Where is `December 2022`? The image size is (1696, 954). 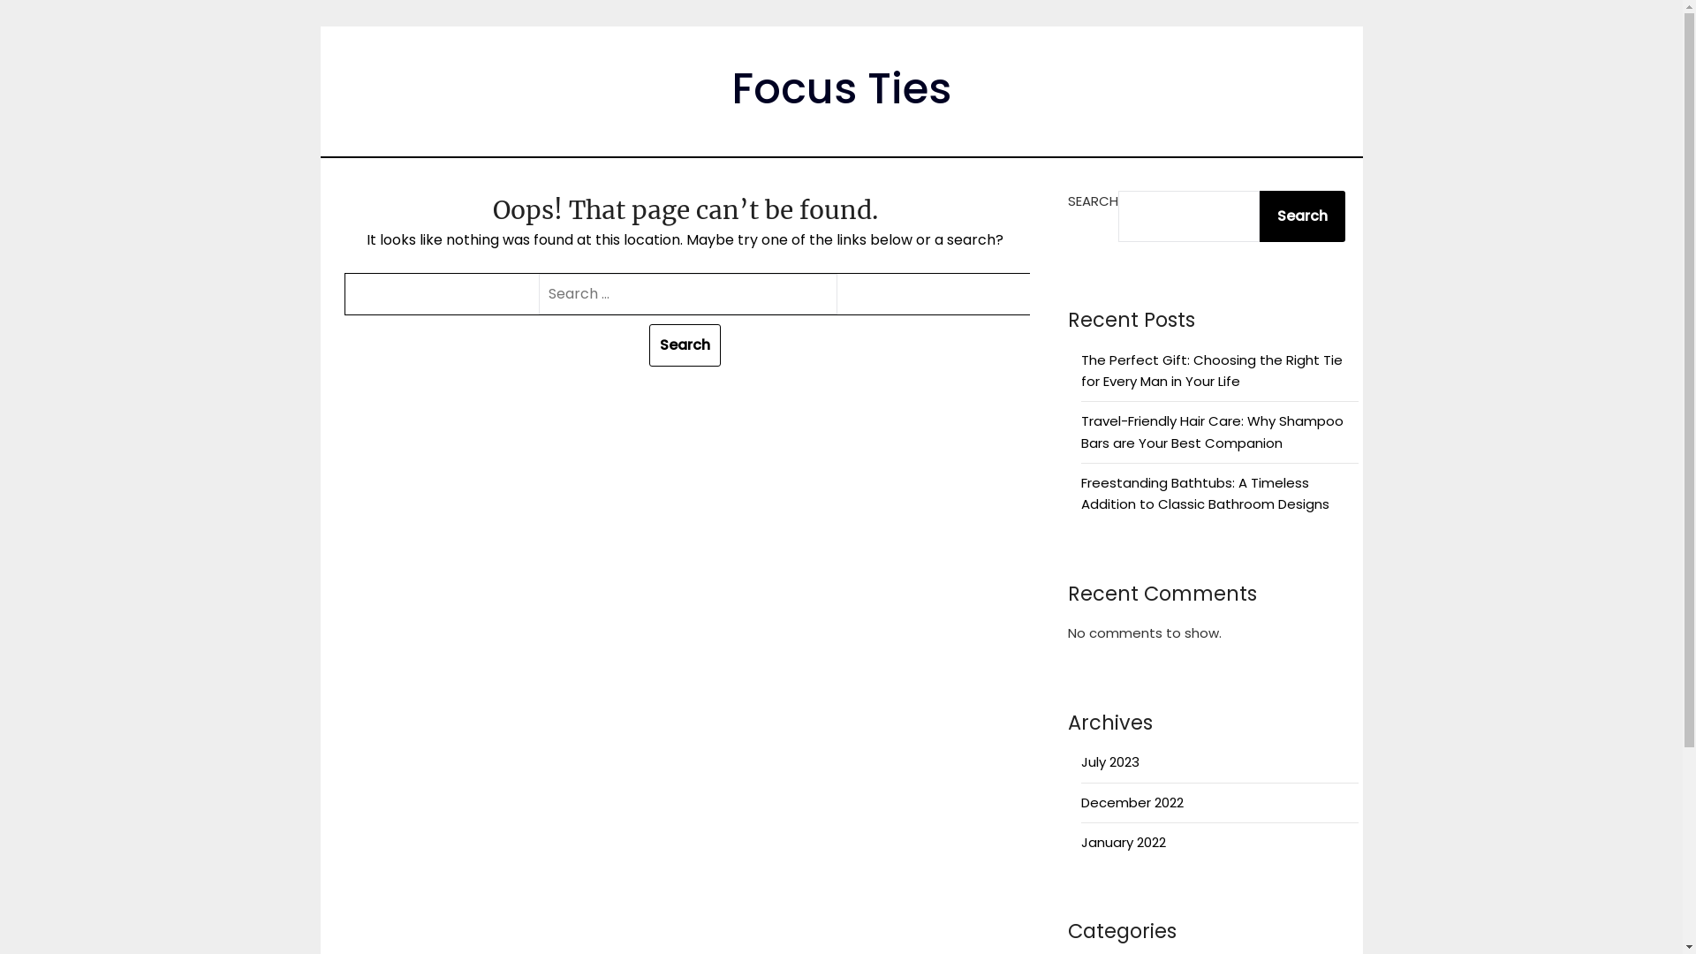 December 2022 is located at coordinates (1132, 802).